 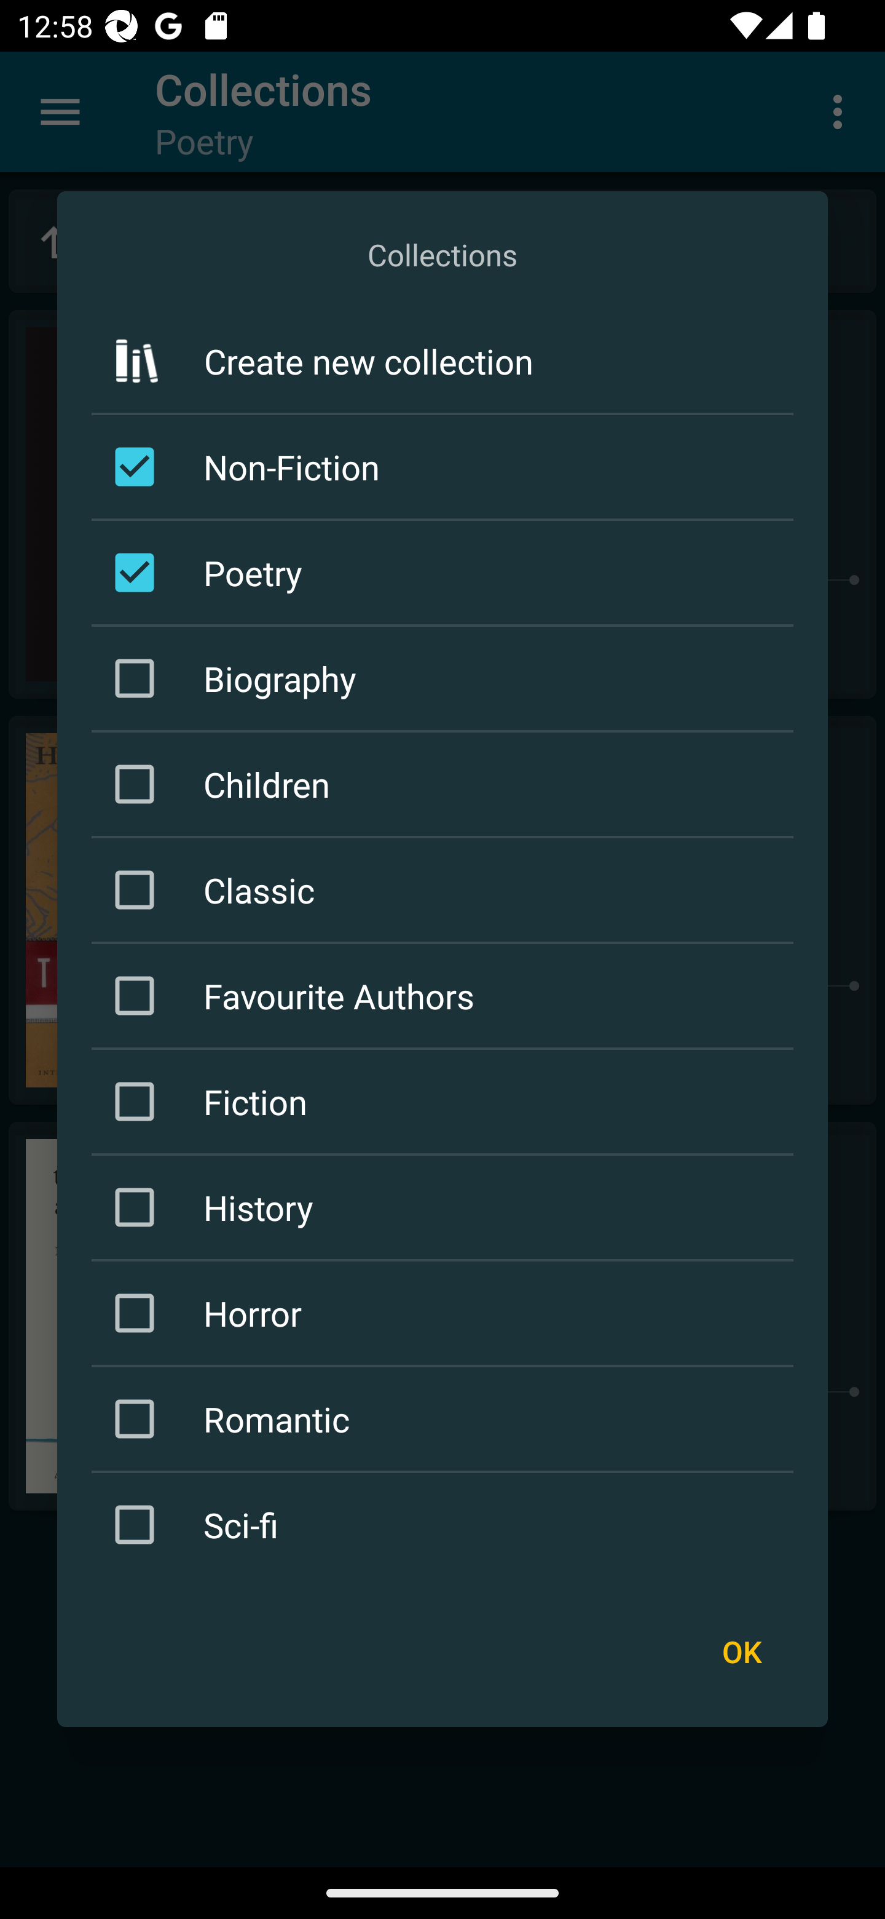 What do you see at coordinates (446, 1101) in the screenshot?
I see `Fiction` at bounding box center [446, 1101].